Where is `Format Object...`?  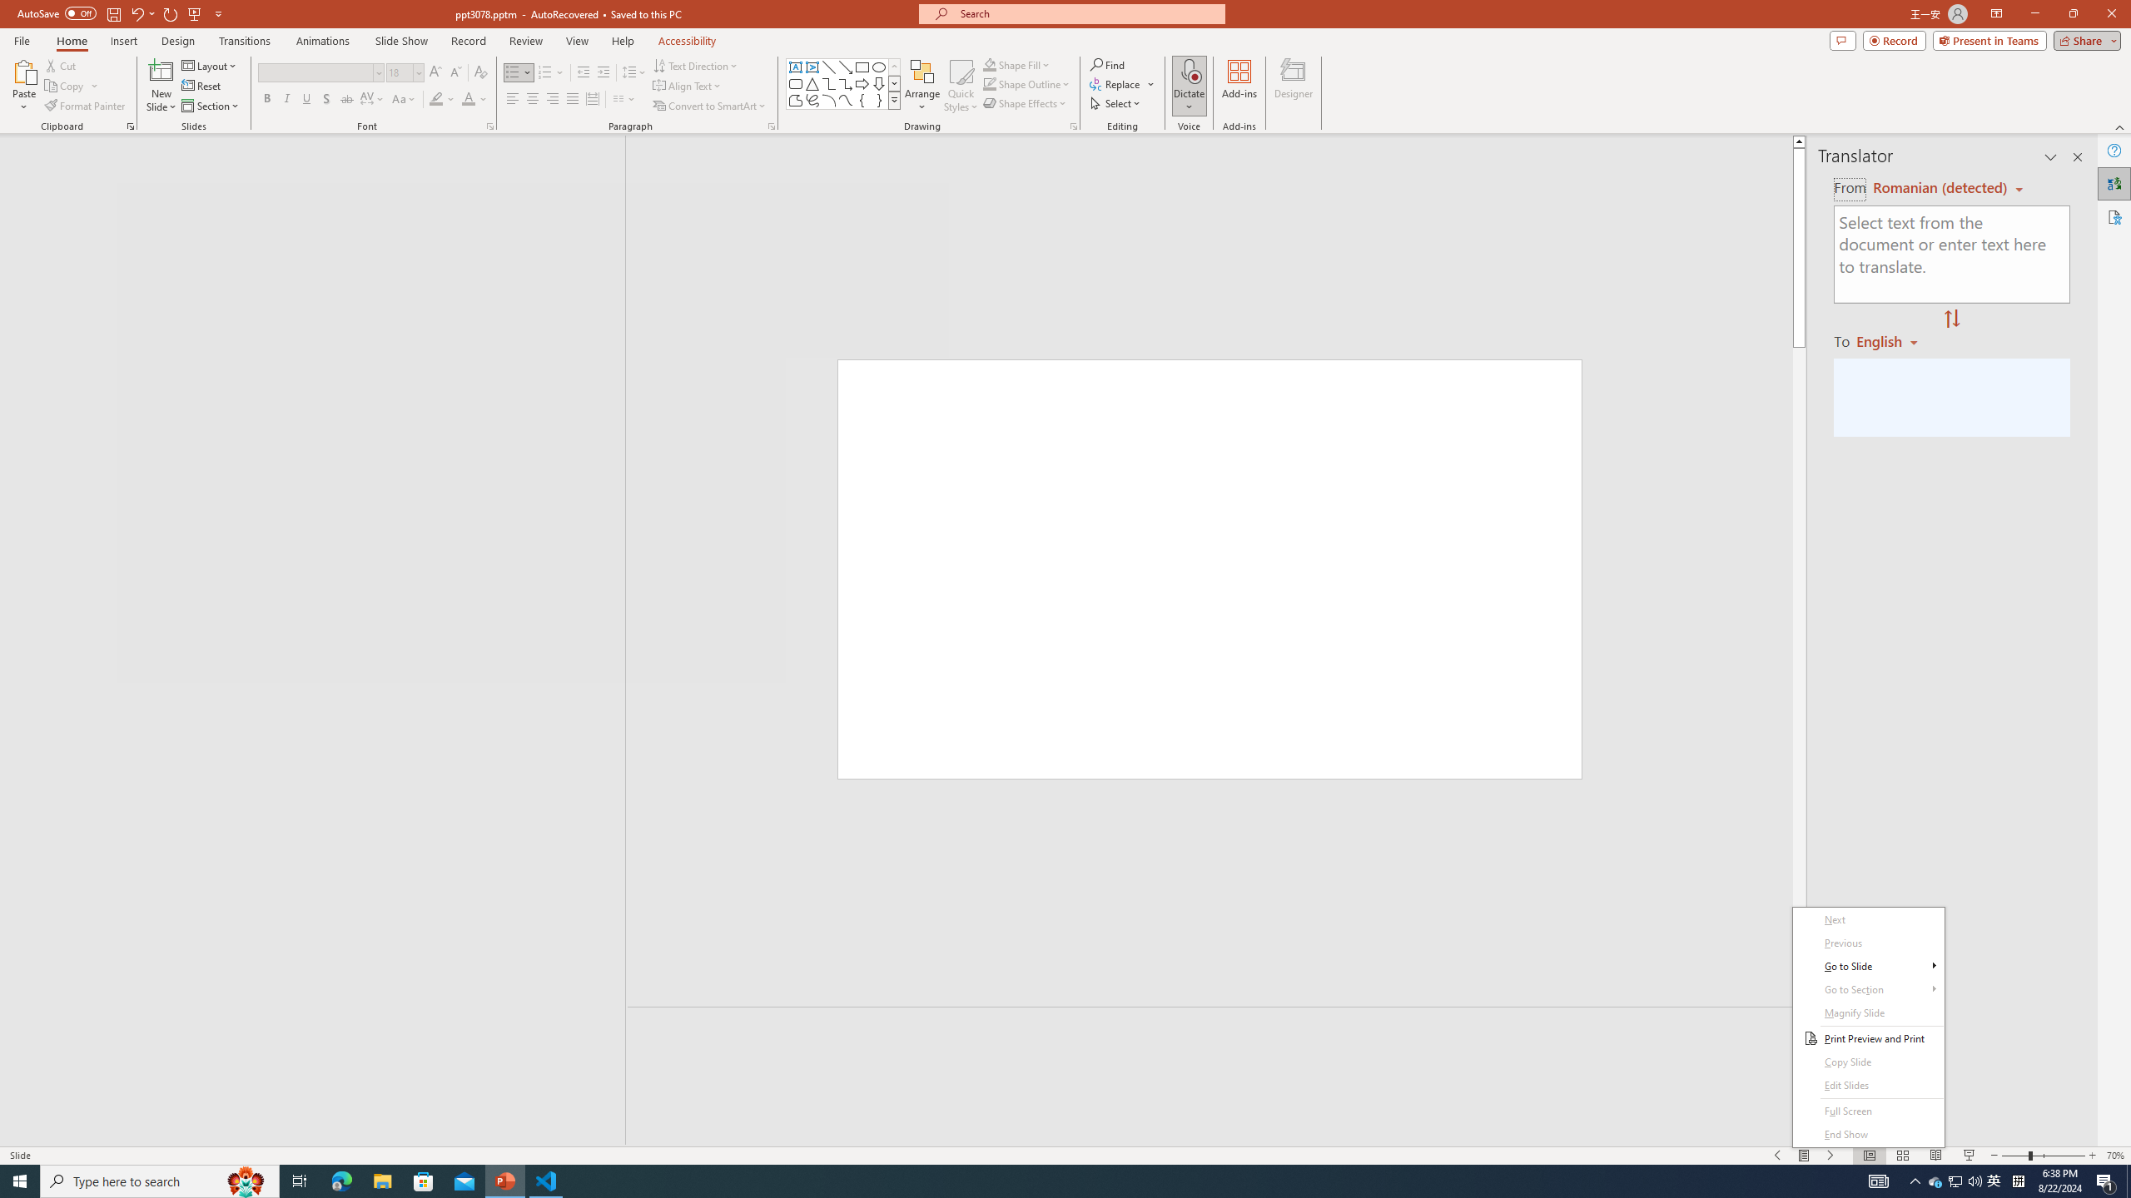
Format Object... is located at coordinates (1074, 126).